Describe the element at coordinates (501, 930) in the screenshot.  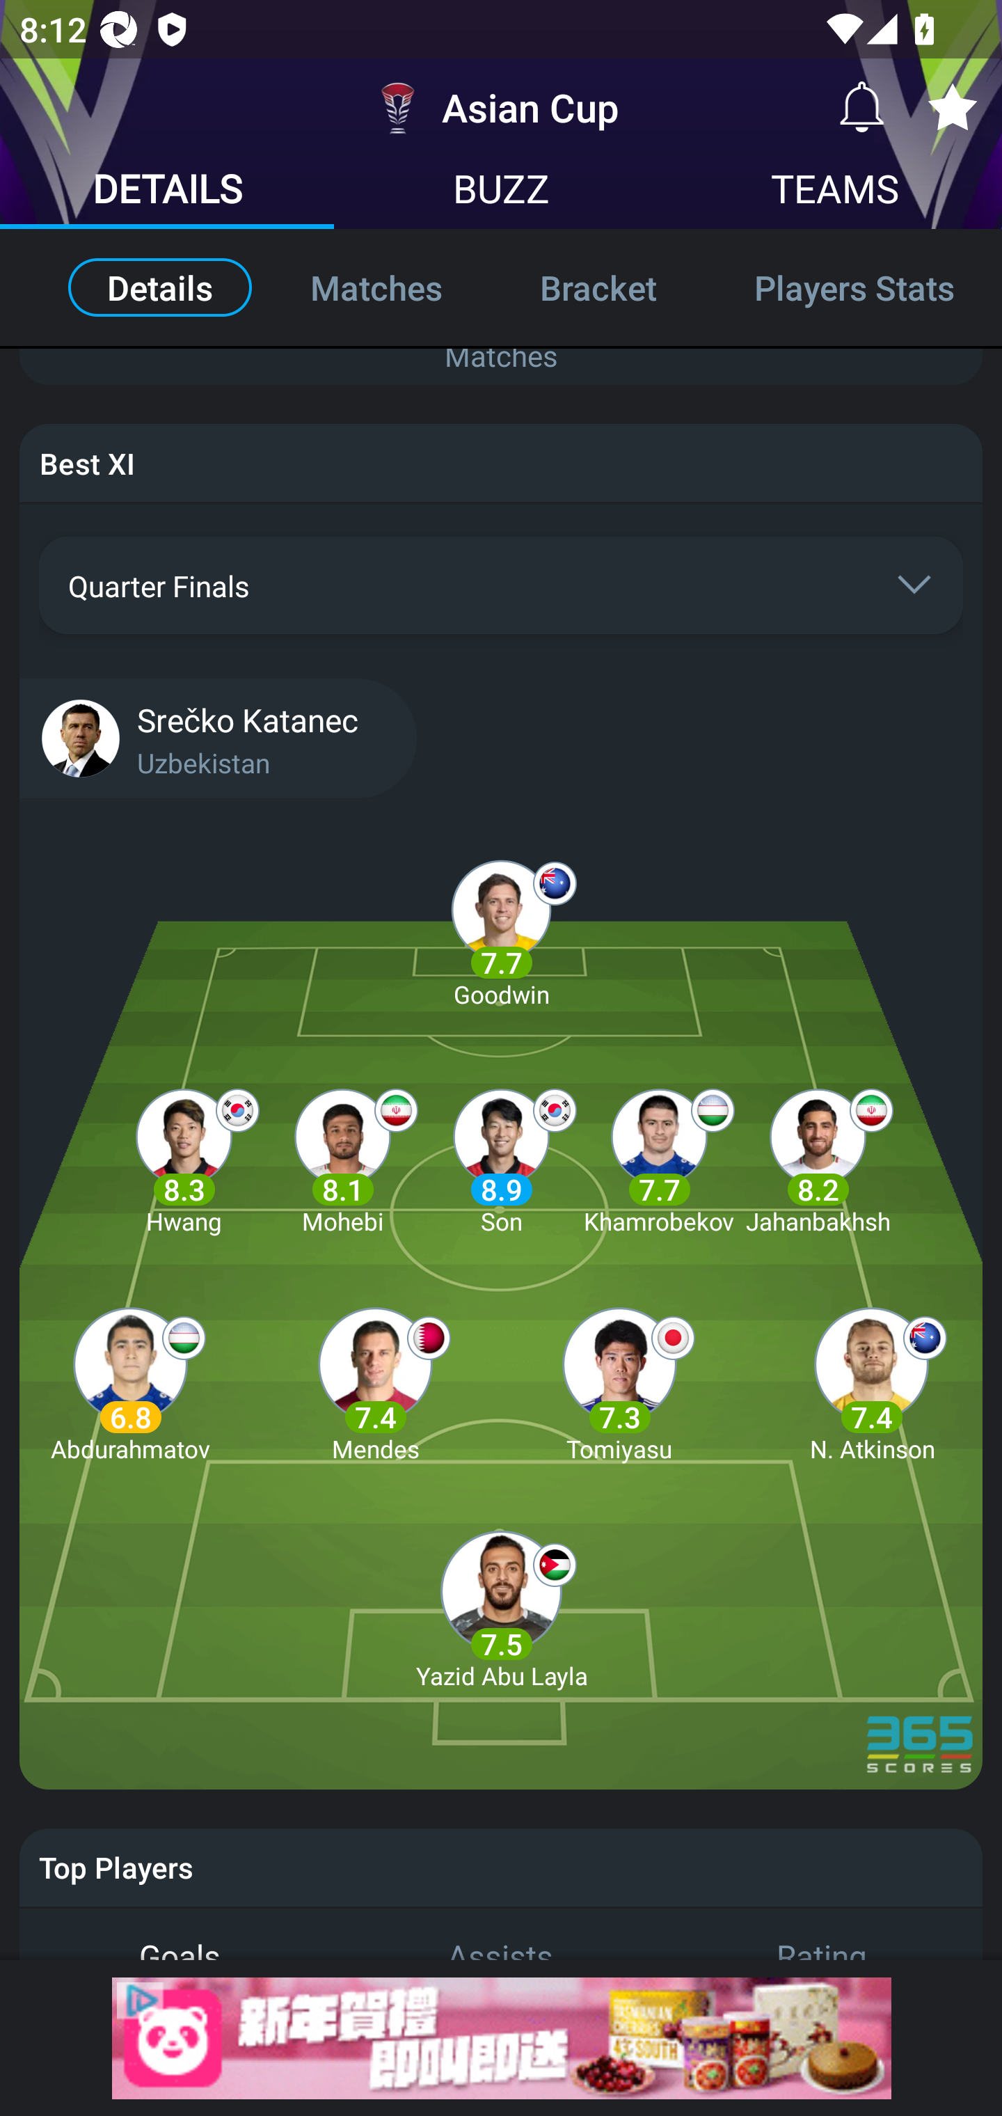
I see `Goodwin 7.7` at that location.